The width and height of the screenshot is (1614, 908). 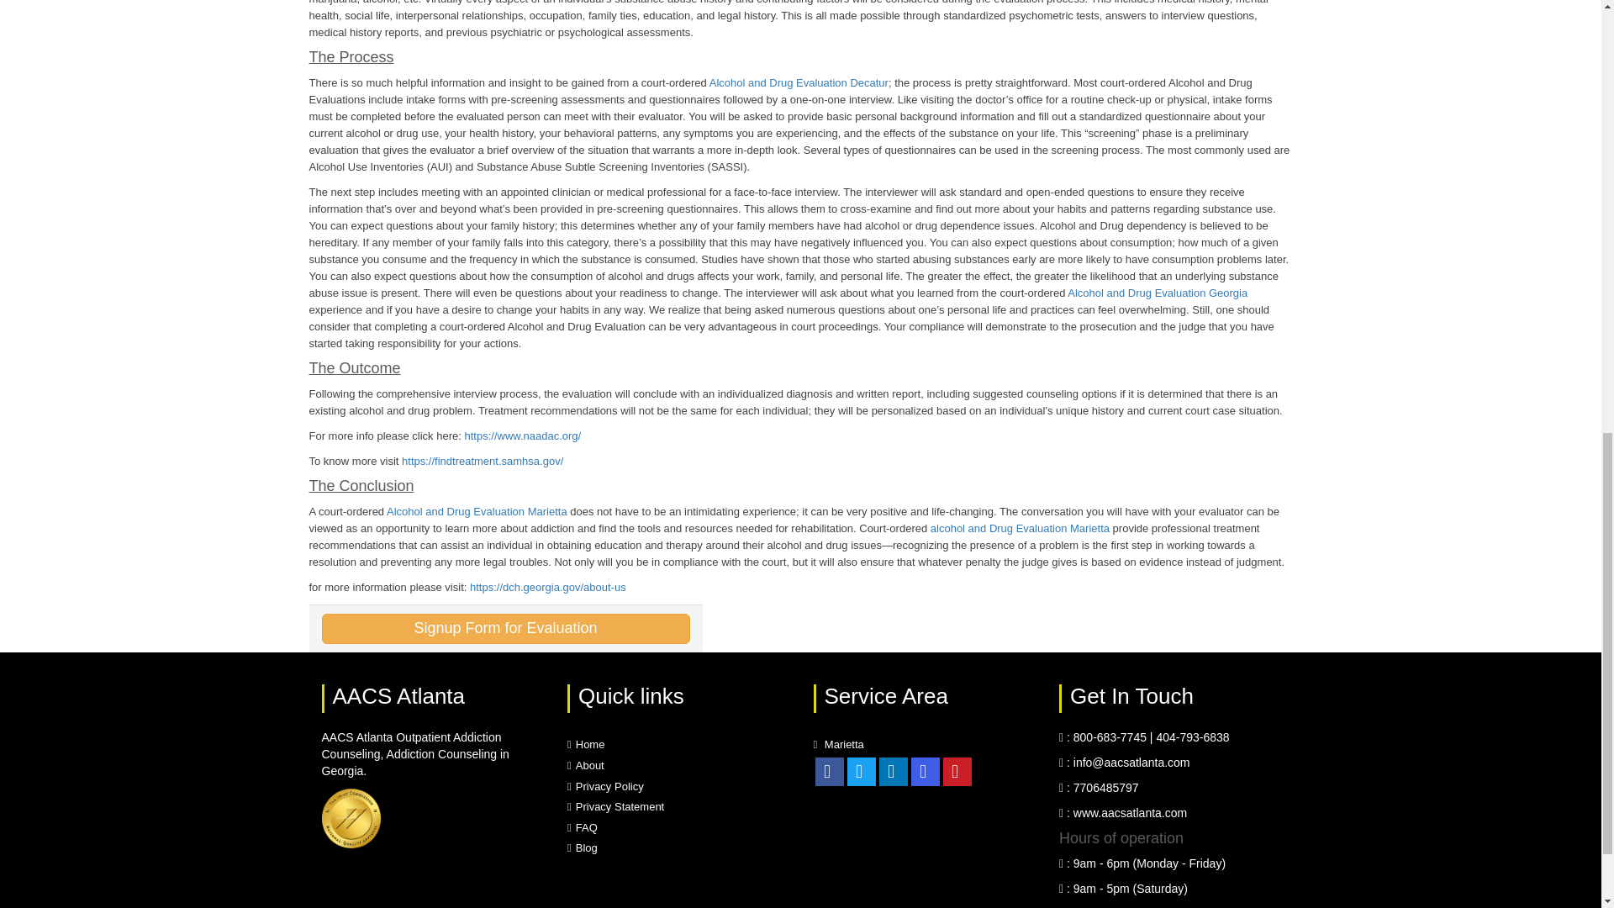 I want to click on pinterest, so click(x=957, y=772).